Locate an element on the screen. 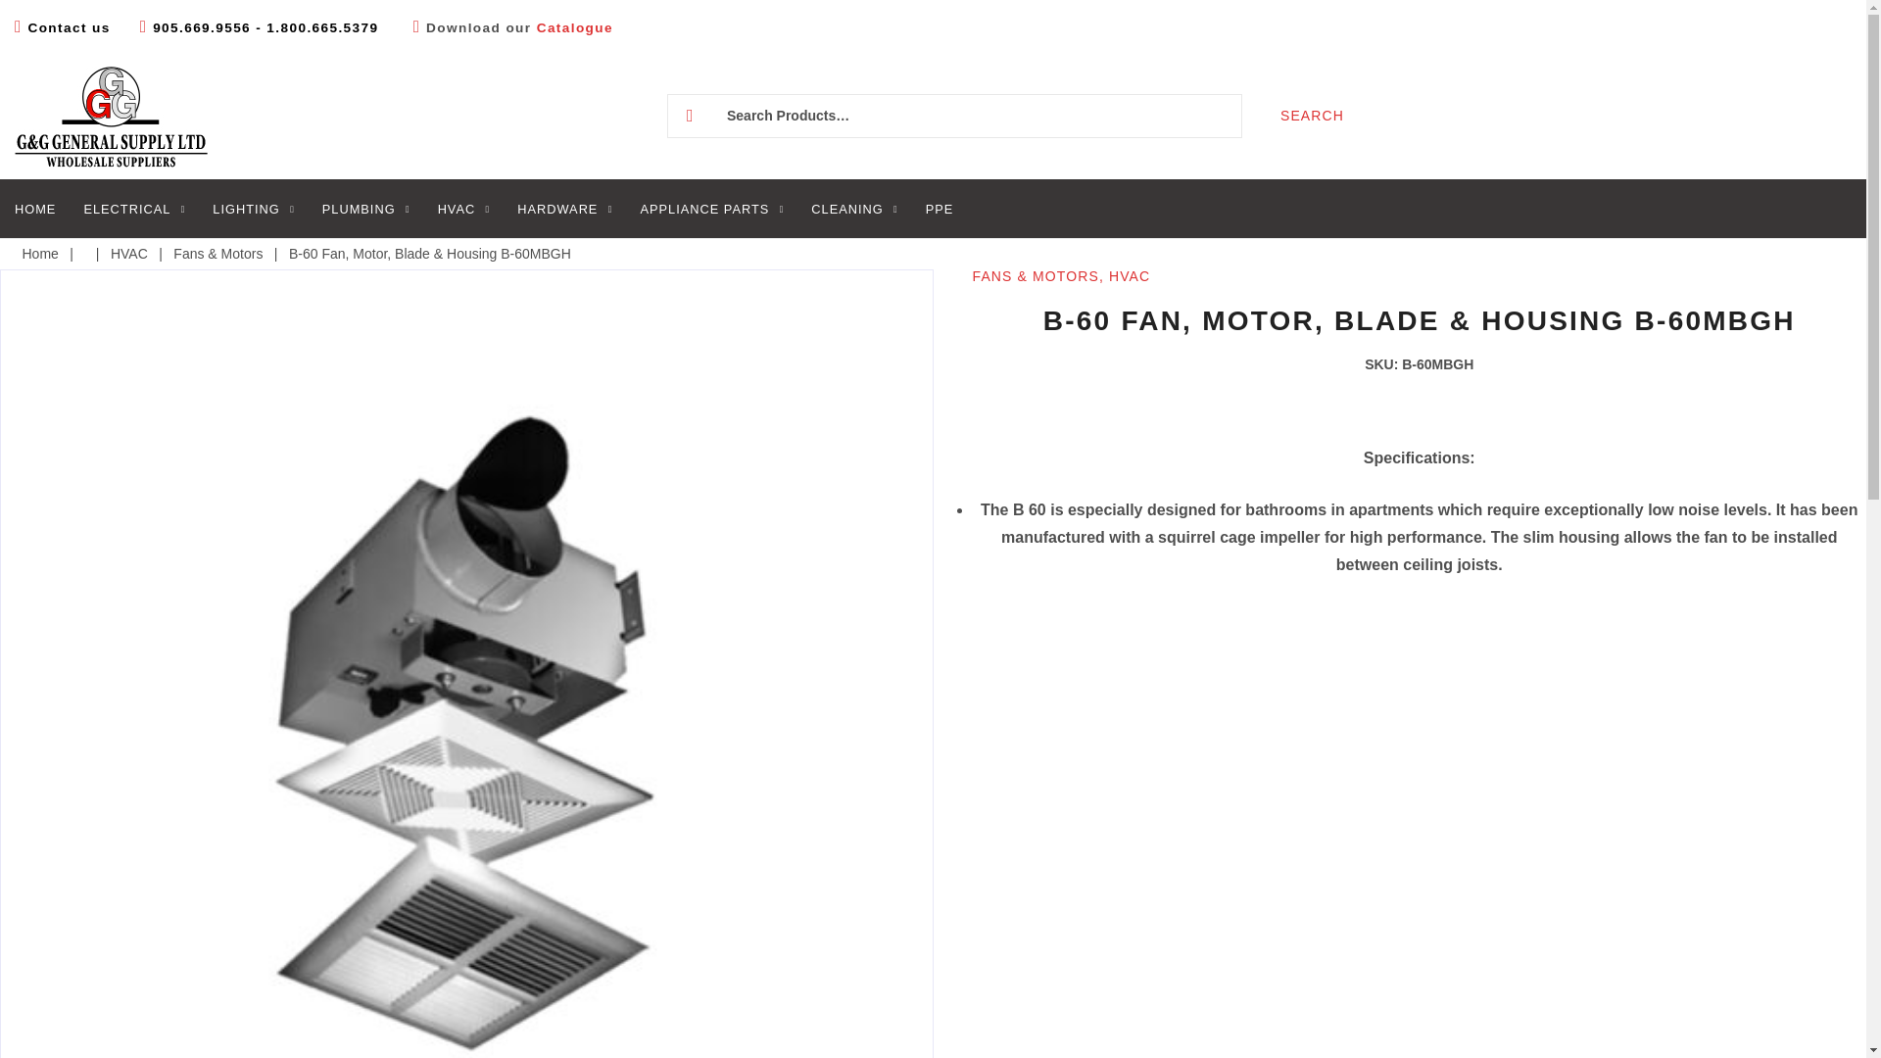 This screenshot has height=1058, width=1881. HVAC is located at coordinates (464, 210).